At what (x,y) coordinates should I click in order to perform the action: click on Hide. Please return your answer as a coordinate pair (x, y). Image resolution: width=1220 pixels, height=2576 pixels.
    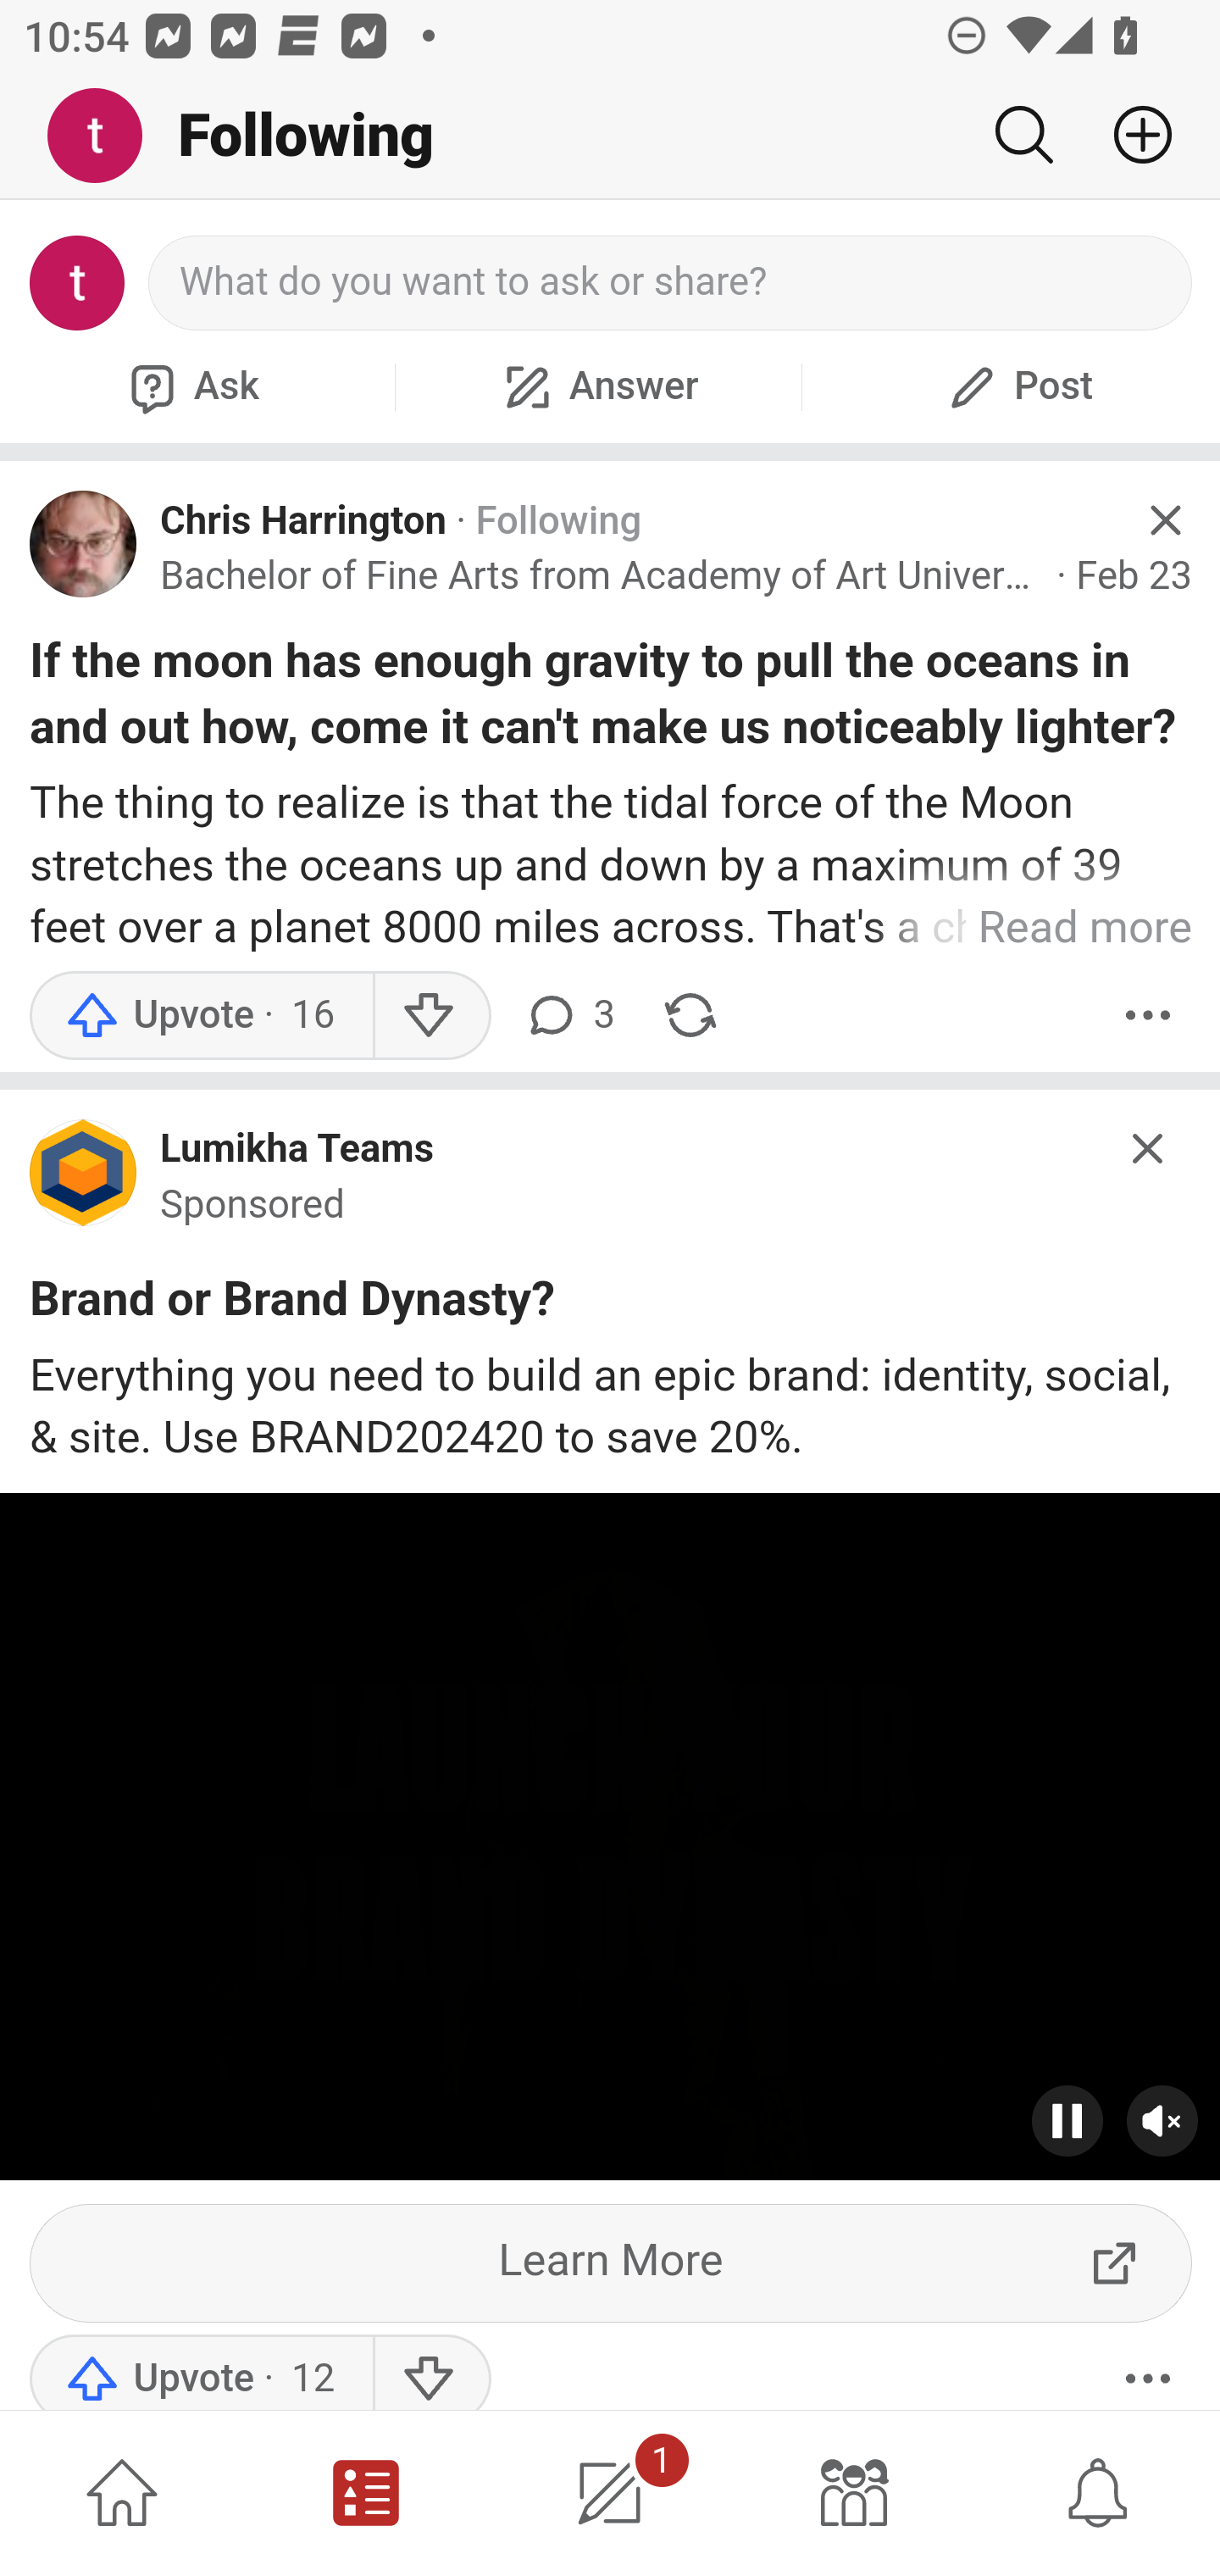
    Looking at the image, I should click on (1149, 1148).